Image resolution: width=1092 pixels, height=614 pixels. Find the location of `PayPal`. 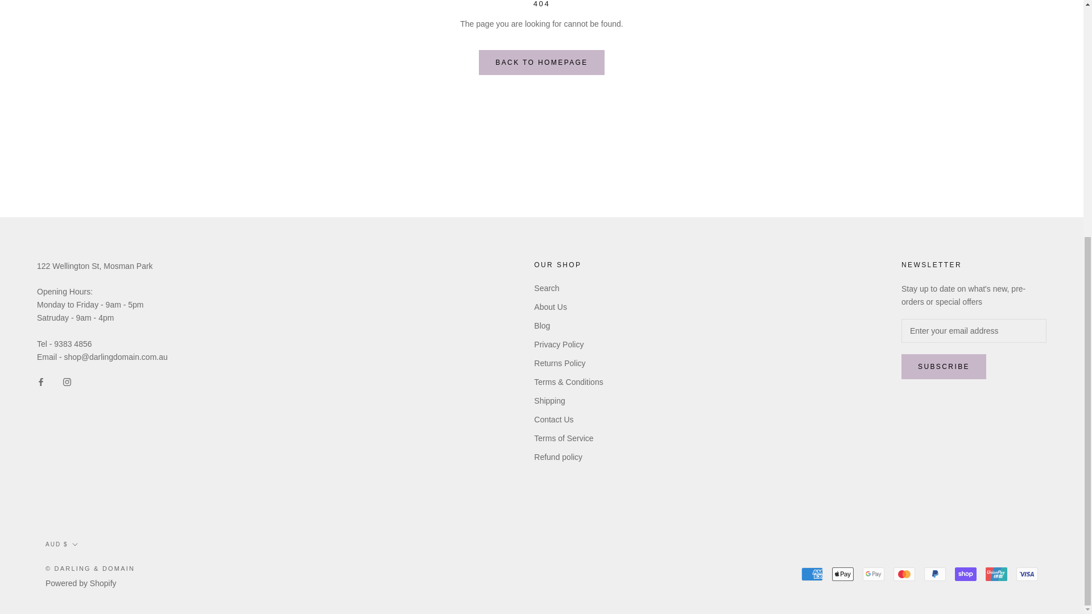

PayPal is located at coordinates (934, 574).